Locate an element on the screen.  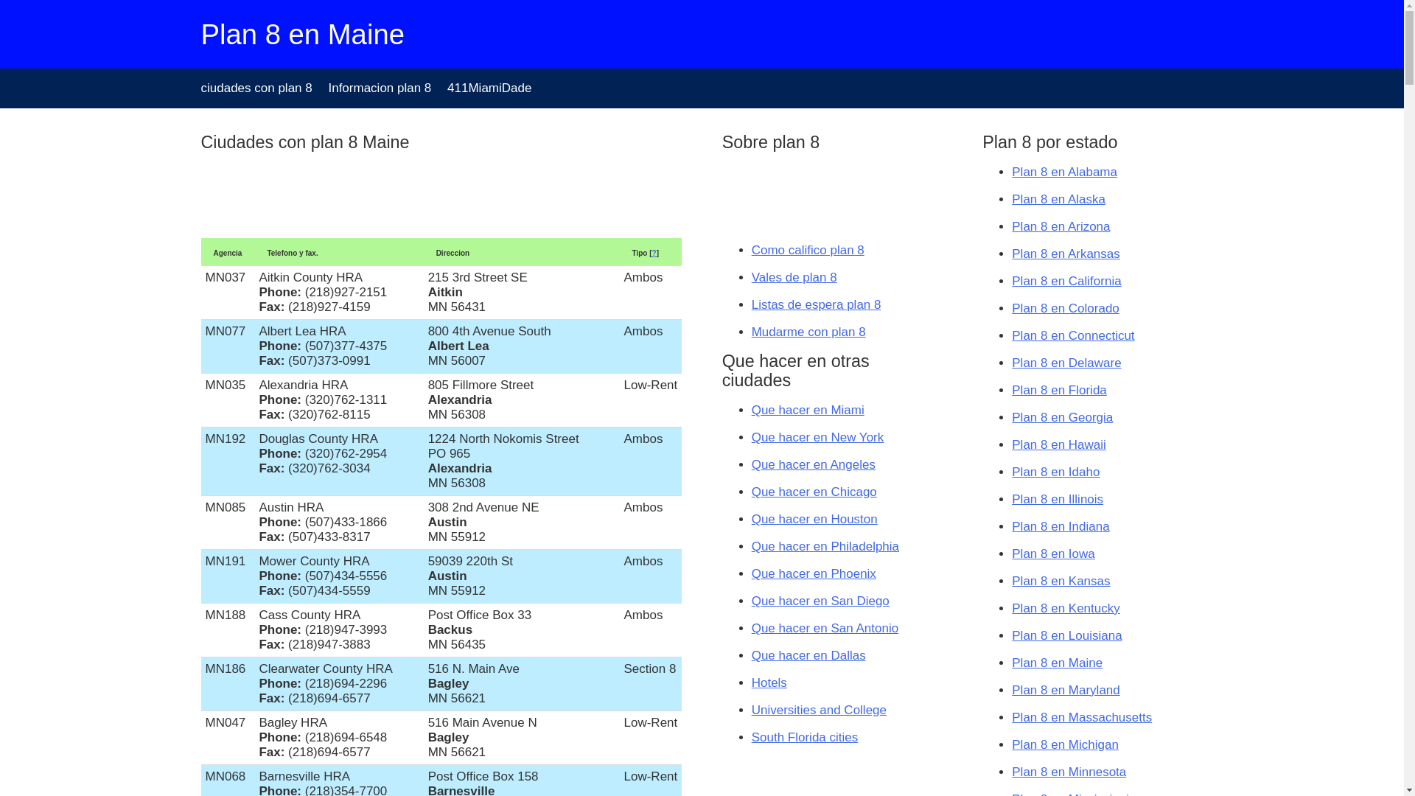
Plan 8 en Minnesota is located at coordinates (1069, 772).